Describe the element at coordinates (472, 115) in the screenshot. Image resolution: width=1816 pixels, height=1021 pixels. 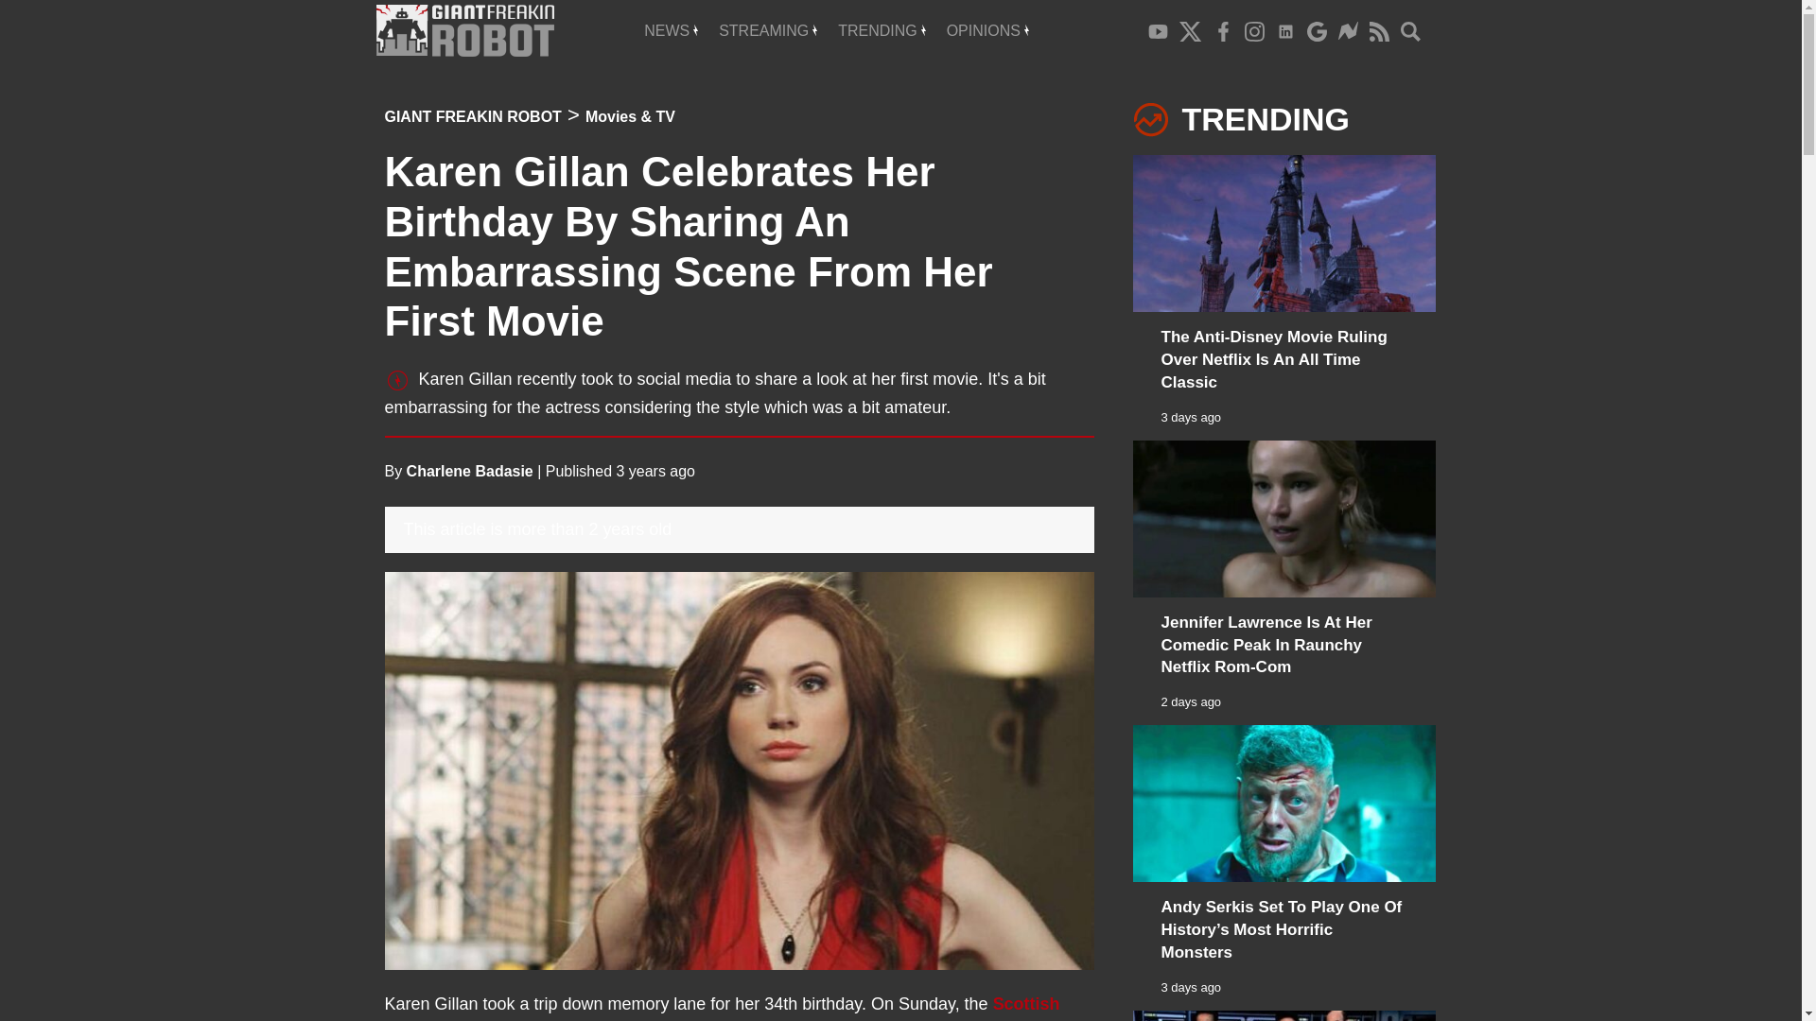
I see `GIANT FREAKIN ROBOT` at that location.